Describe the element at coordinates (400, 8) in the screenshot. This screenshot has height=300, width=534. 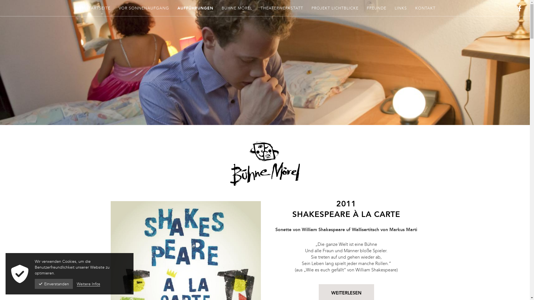
I see `LINKS` at that location.